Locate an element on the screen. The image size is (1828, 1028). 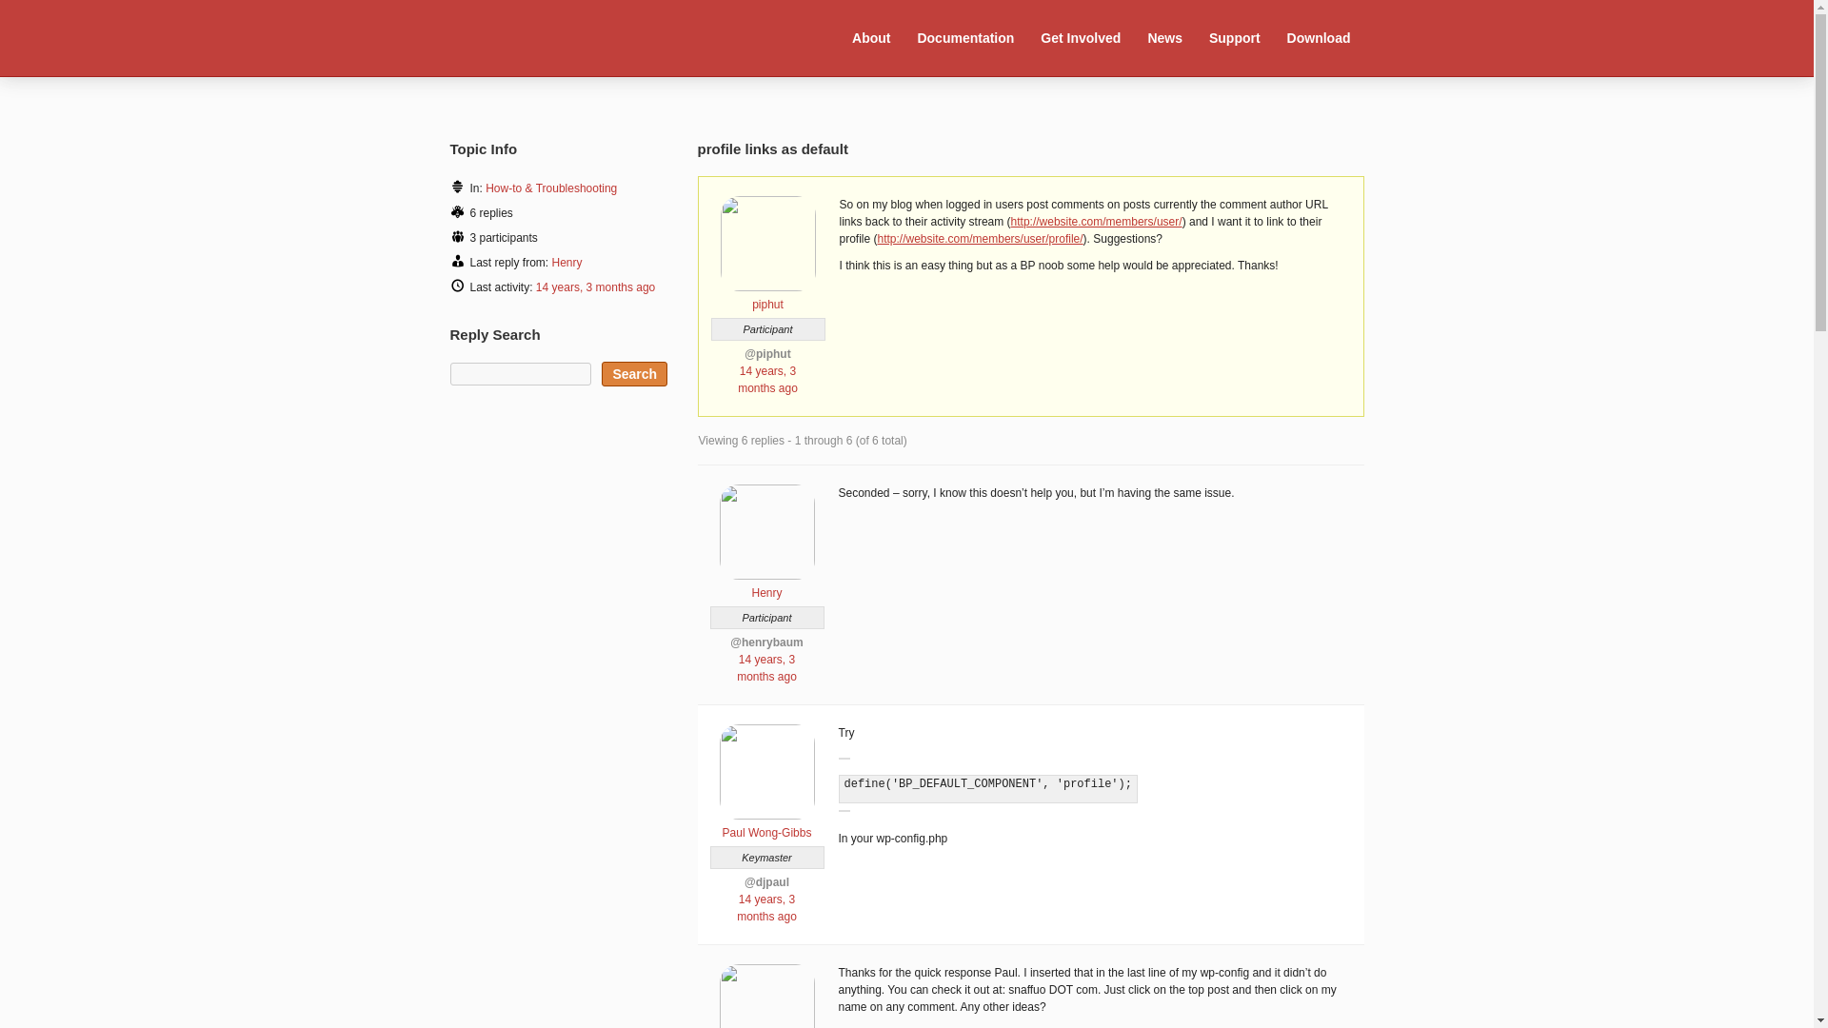
About is located at coordinates (870, 38).